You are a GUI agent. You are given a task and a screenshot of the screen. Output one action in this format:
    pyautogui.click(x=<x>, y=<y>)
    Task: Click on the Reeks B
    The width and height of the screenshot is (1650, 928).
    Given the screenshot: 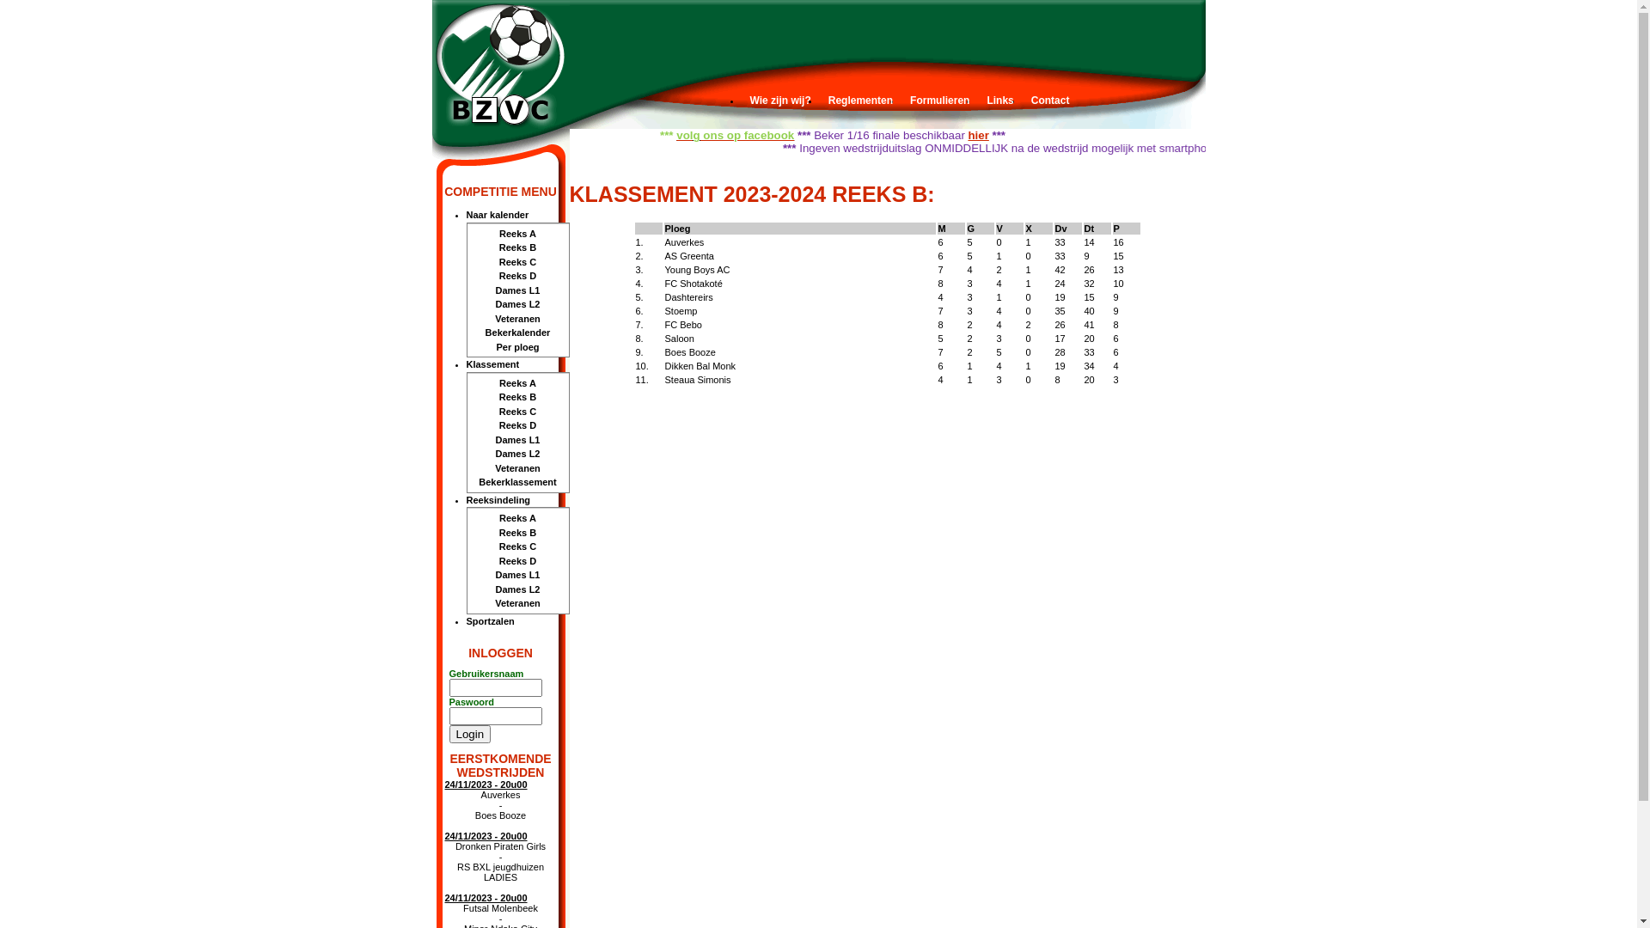 What is the action you would take?
    pyautogui.click(x=518, y=533)
    